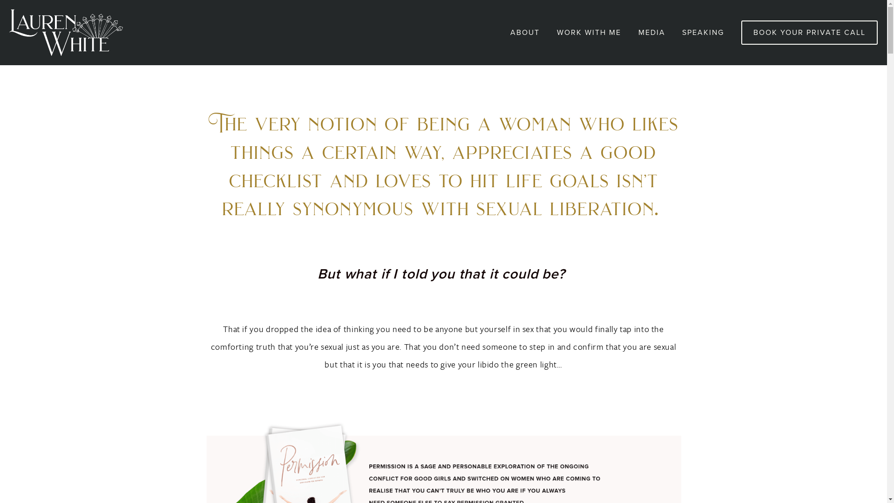 This screenshot has width=894, height=503. What do you see at coordinates (809, 33) in the screenshot?
I see `BOOK YOUR PRIVATE CALL` at bounding box center [809, 33].